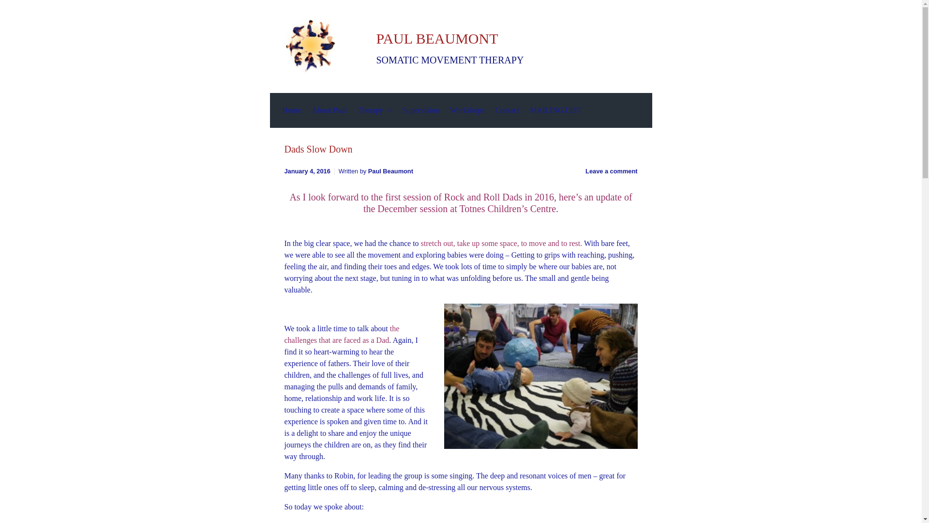 The height and width of the screenshot is (523, 929). What do you see at coordinates (420, 110) in the screenshot?
I see `Supervision` at bounding box center [420, 110].